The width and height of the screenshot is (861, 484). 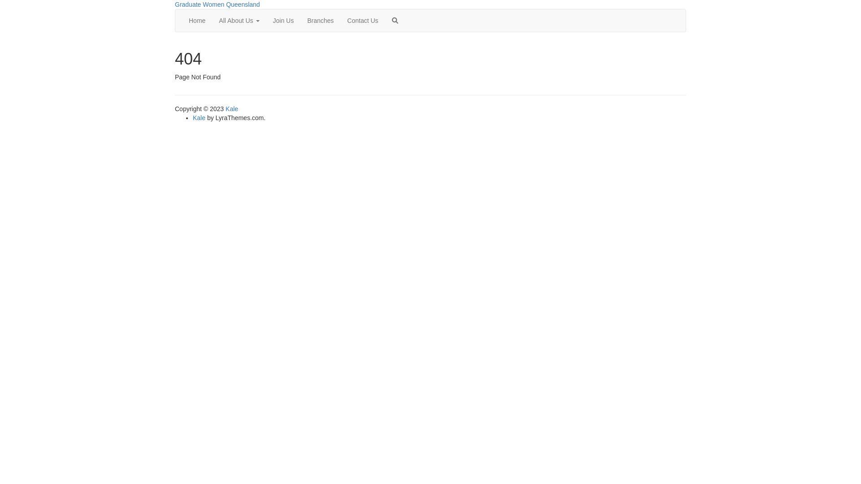 What do you see at coordinates (239, 21) in the screenshot?
I see `All About Us` at bounding box center [239, 21].